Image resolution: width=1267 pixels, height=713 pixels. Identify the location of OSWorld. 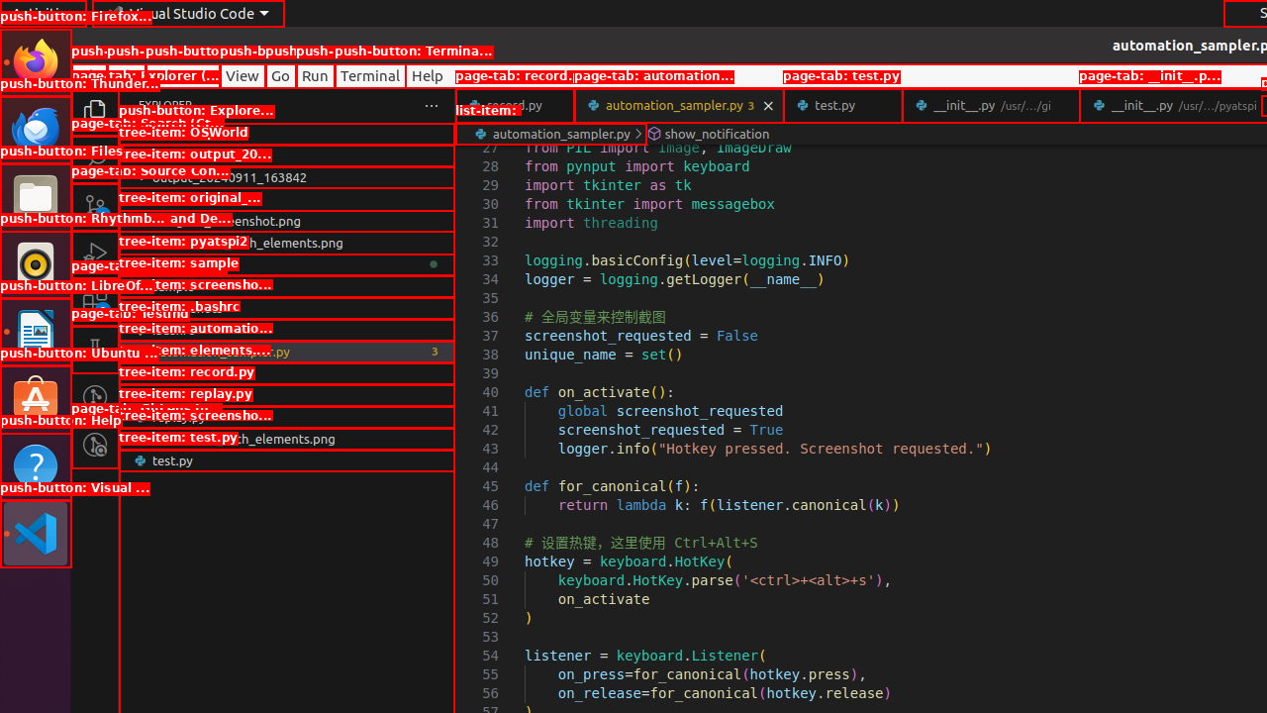
(287, 155).